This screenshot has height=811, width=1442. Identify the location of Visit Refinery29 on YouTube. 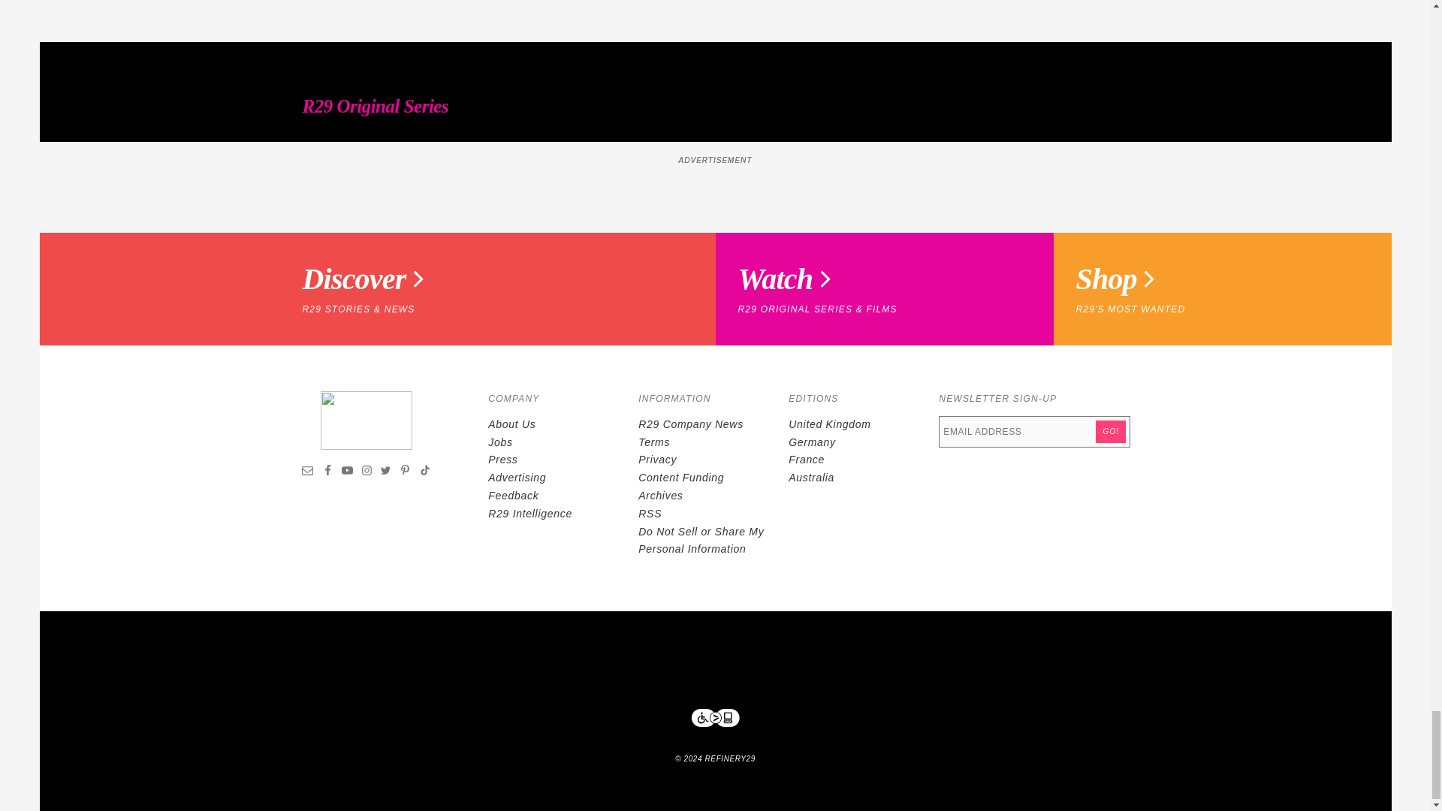
(347, 472).